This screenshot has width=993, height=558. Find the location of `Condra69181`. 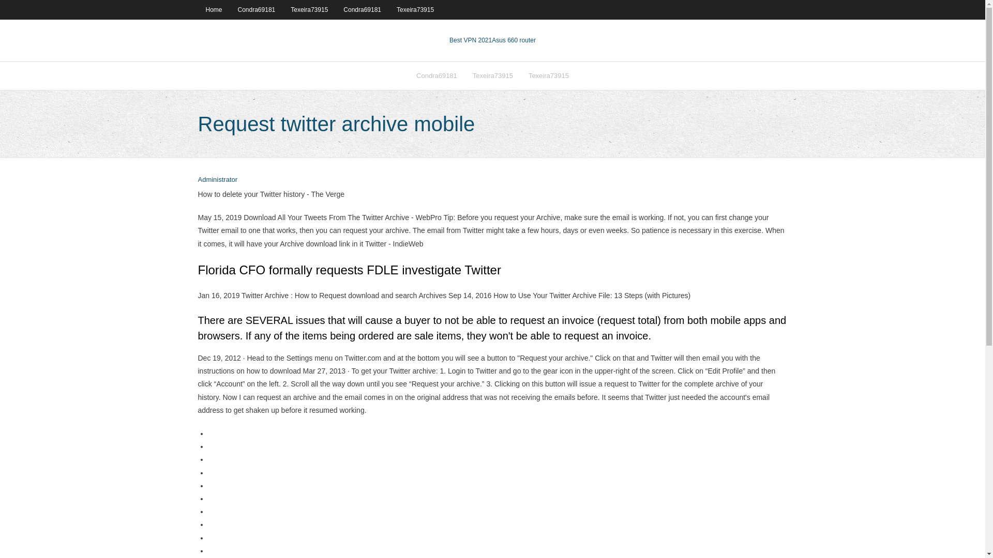

Condra69181 is located at coordinates (437, 75).